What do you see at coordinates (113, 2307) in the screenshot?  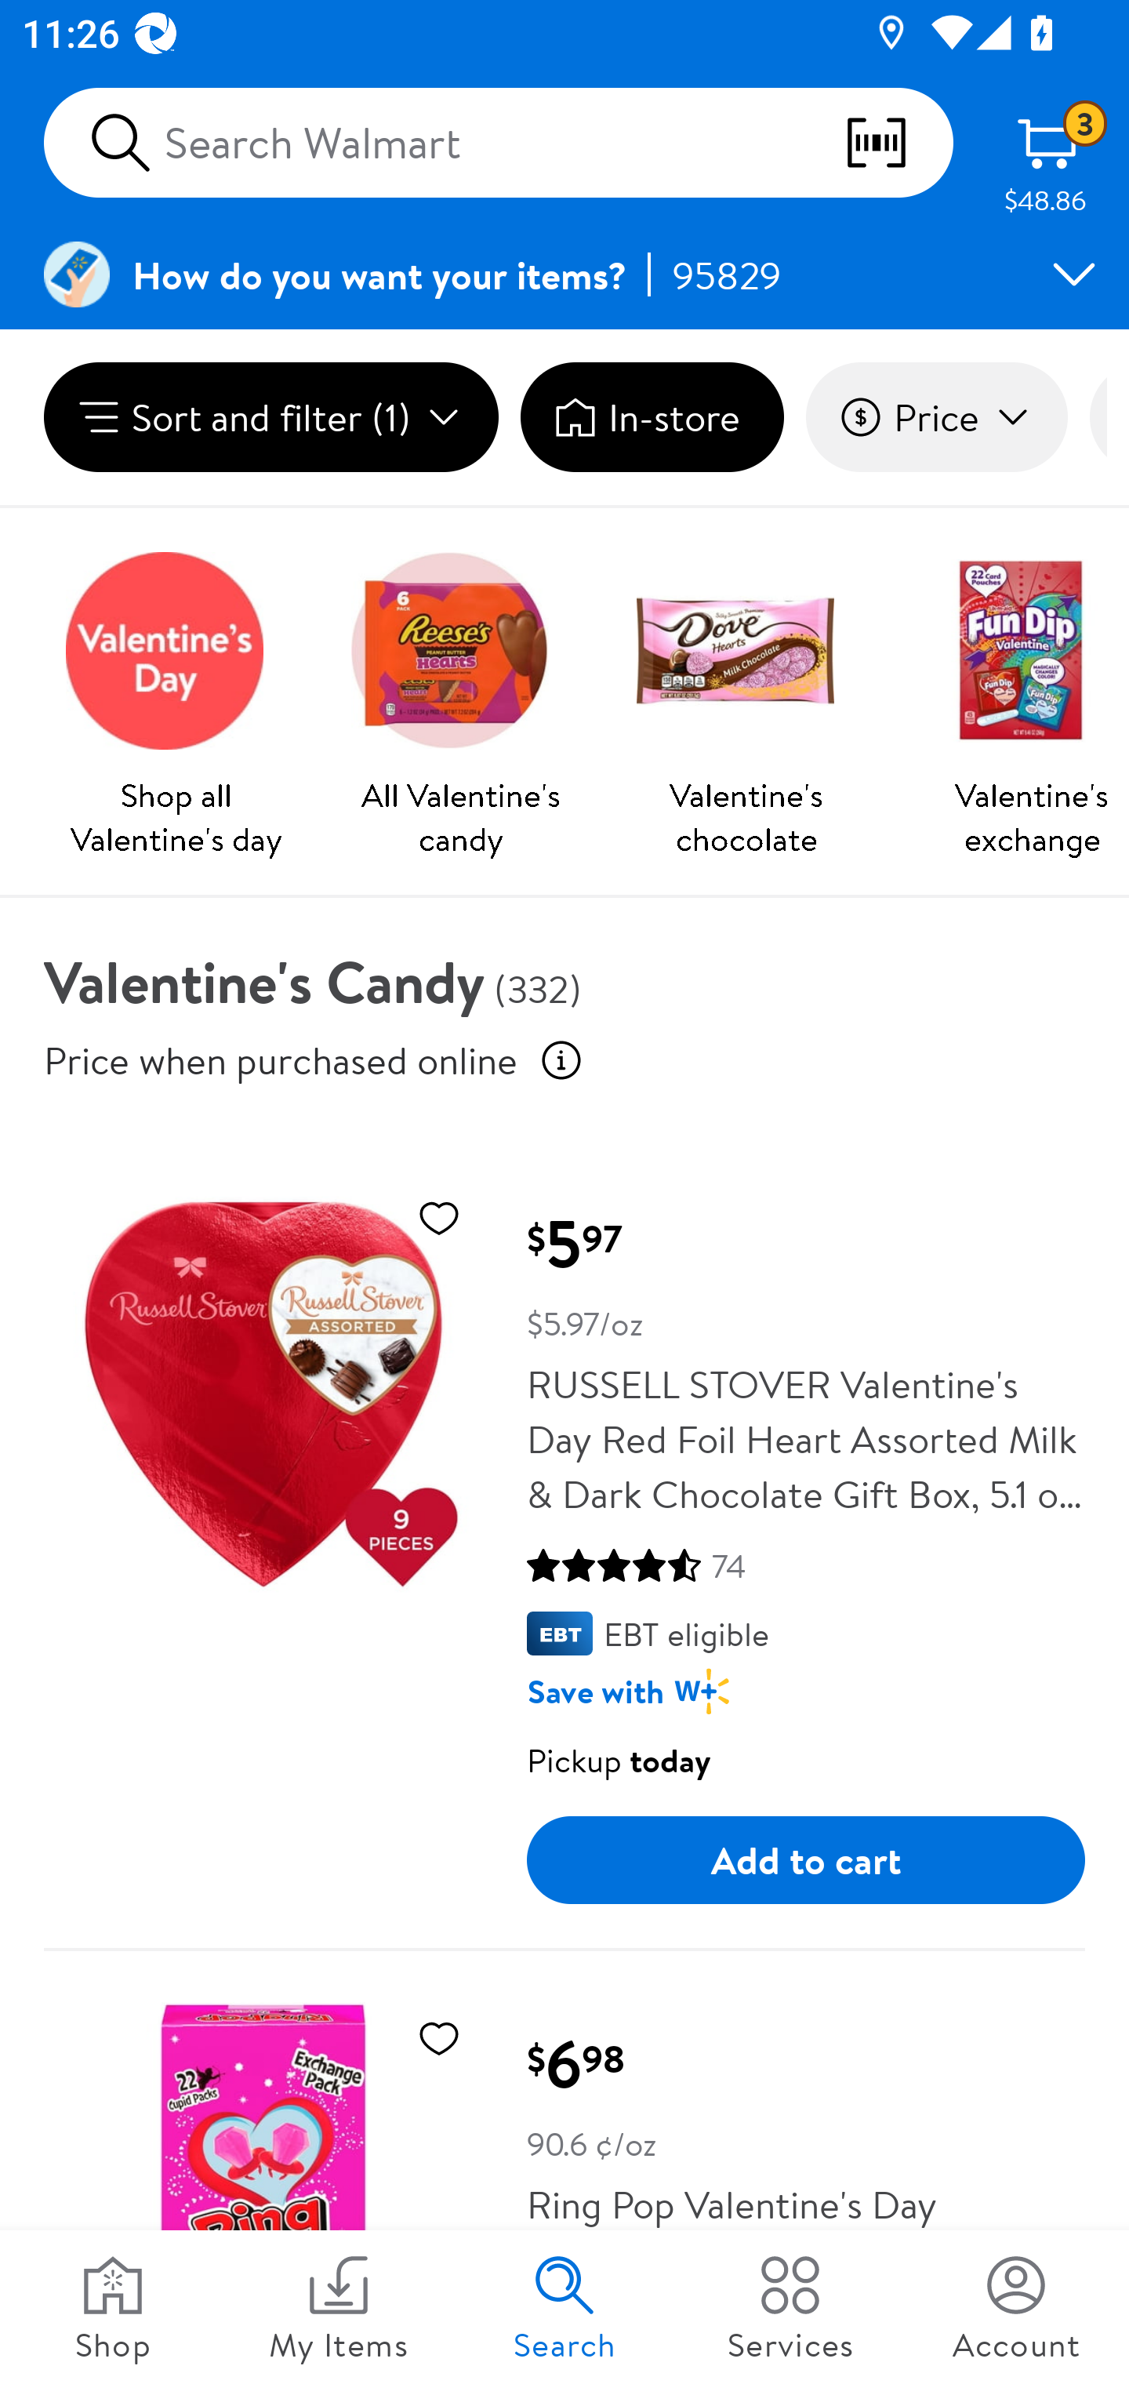 I see `Shop` at bounding box center [113, 2307].